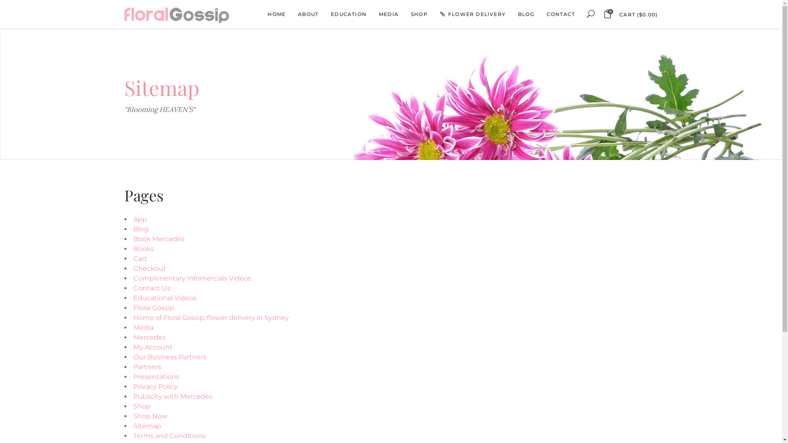 This screenshot has height=443, width=788. I want to click on HOME, so click(277, 14).